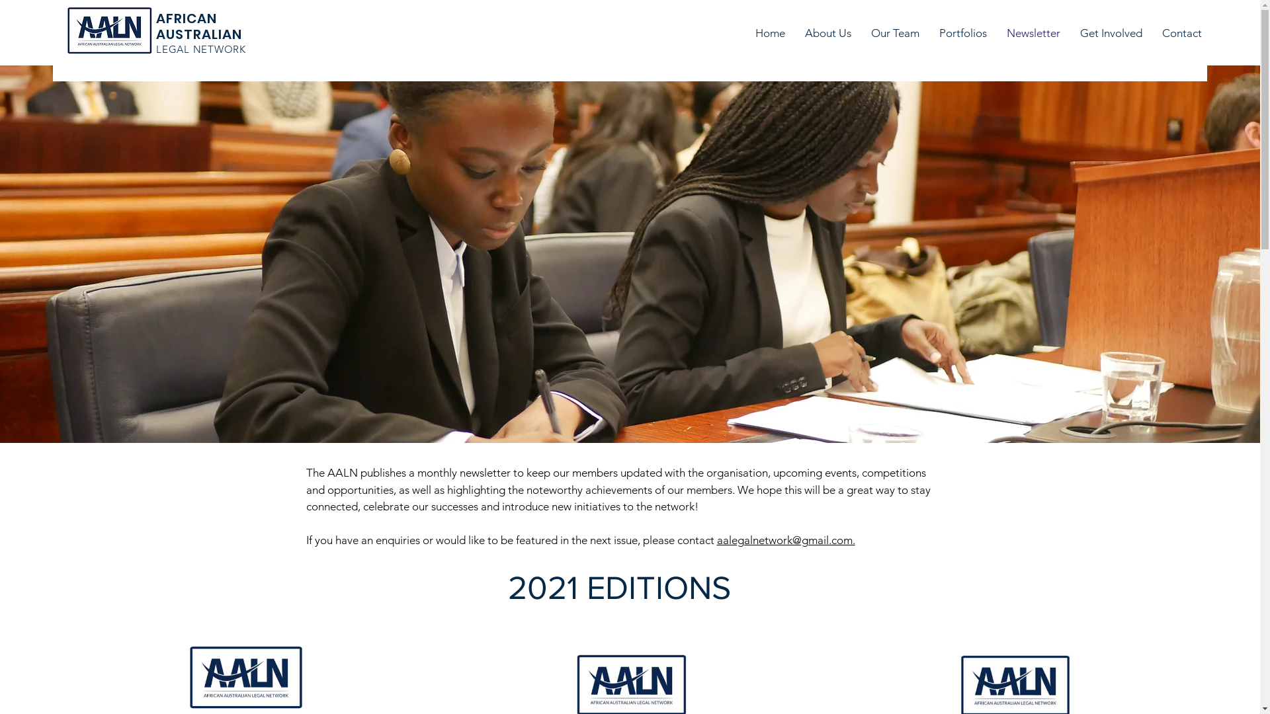 This screenshot has width=1270, height=714. Describe the element at coordinates (770, 33) in the screenshot. I see `Home` at that location.